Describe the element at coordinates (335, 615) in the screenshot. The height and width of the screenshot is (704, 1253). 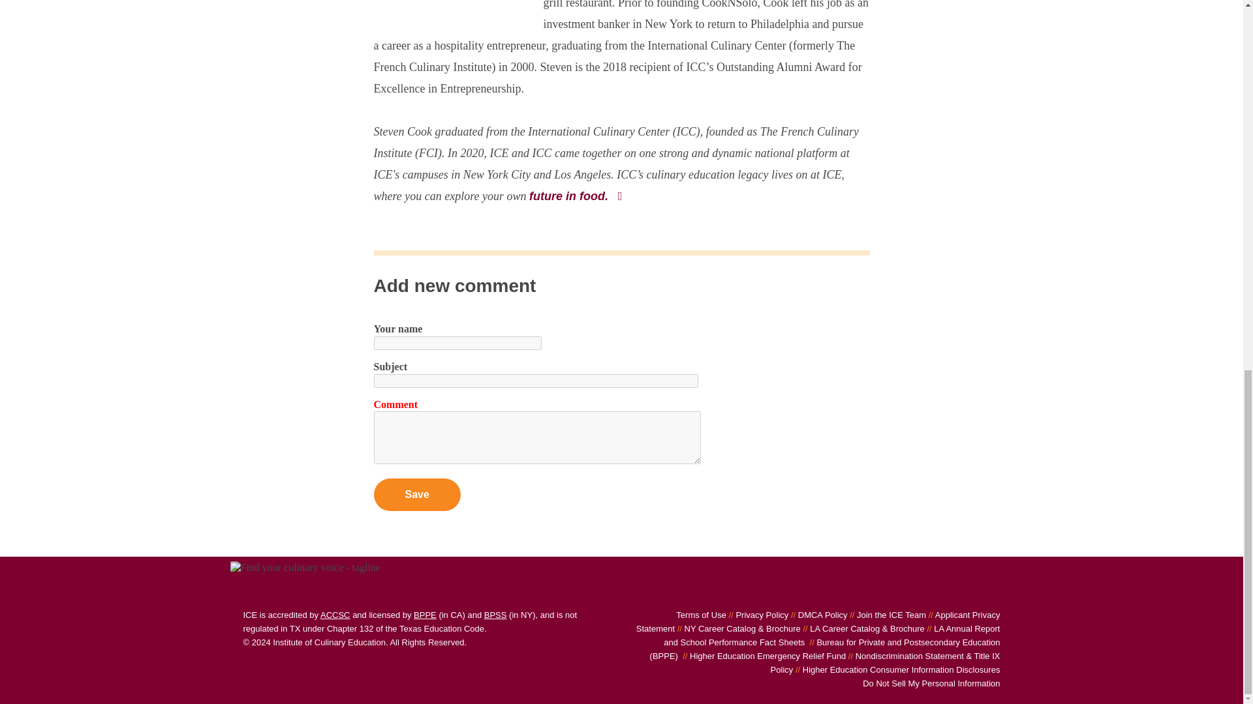
I see `ACCSC` at that location.